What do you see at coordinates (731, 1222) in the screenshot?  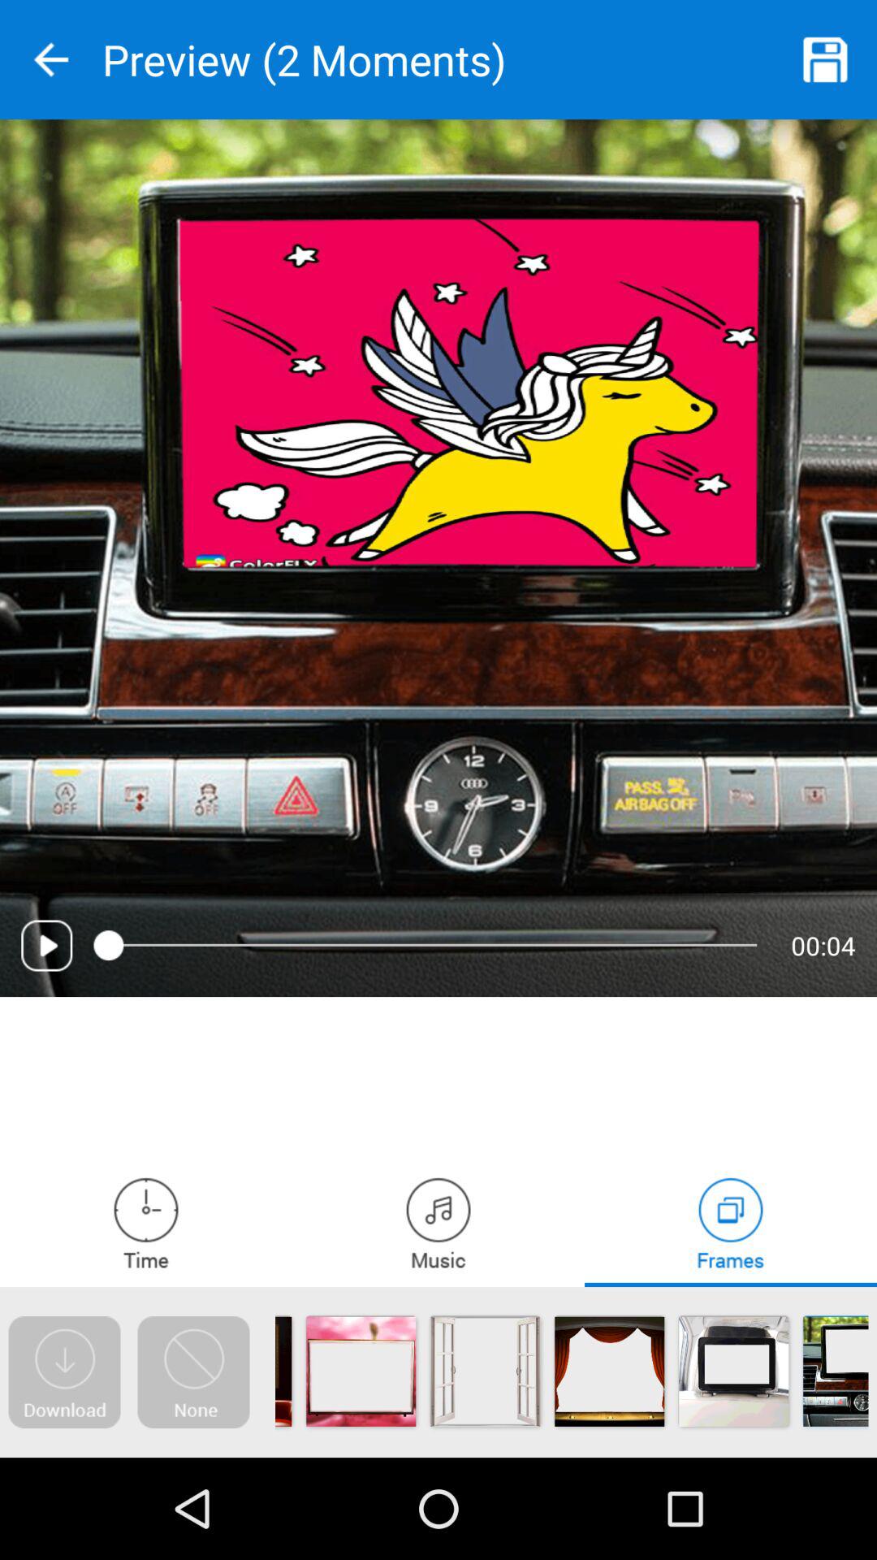 I see `frames` at bounding box center [731, 1222].